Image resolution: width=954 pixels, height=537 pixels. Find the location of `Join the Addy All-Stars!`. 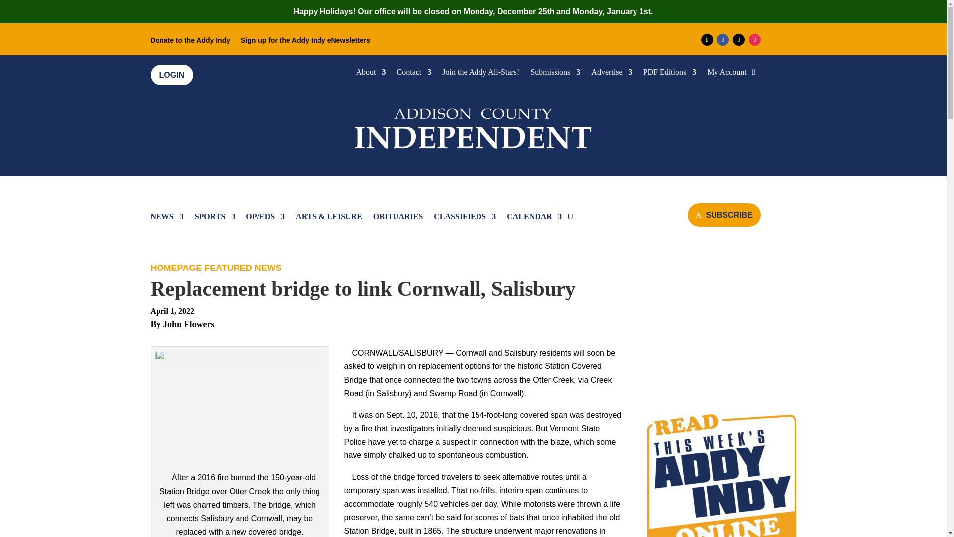

Join the Addy All-Stars! is located at coordinates (480, 74).